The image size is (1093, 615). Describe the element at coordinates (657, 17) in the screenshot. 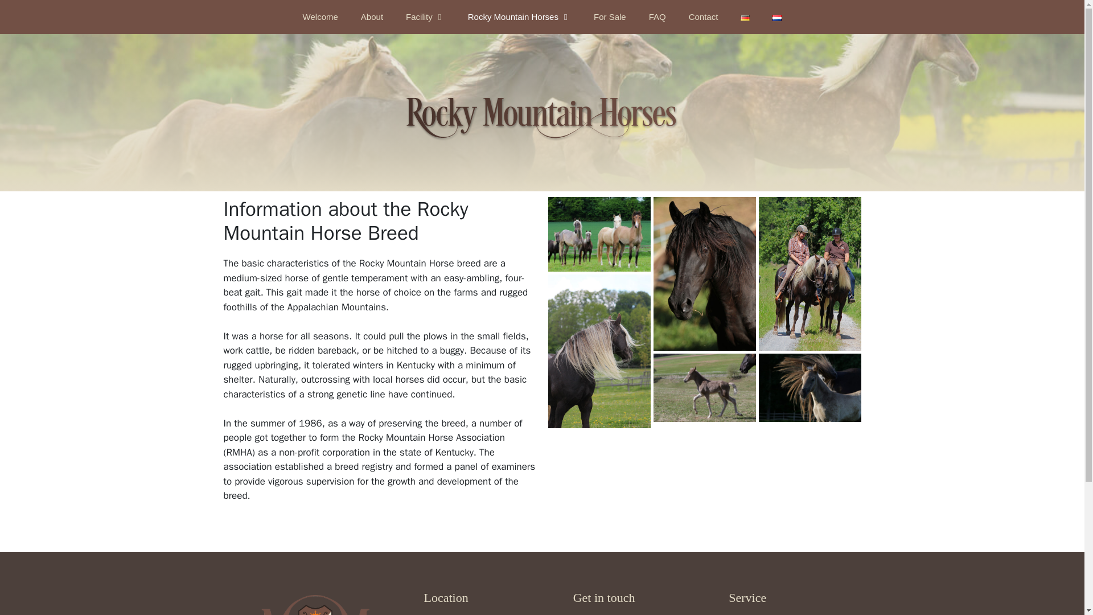

I see `FAQ` at that location.